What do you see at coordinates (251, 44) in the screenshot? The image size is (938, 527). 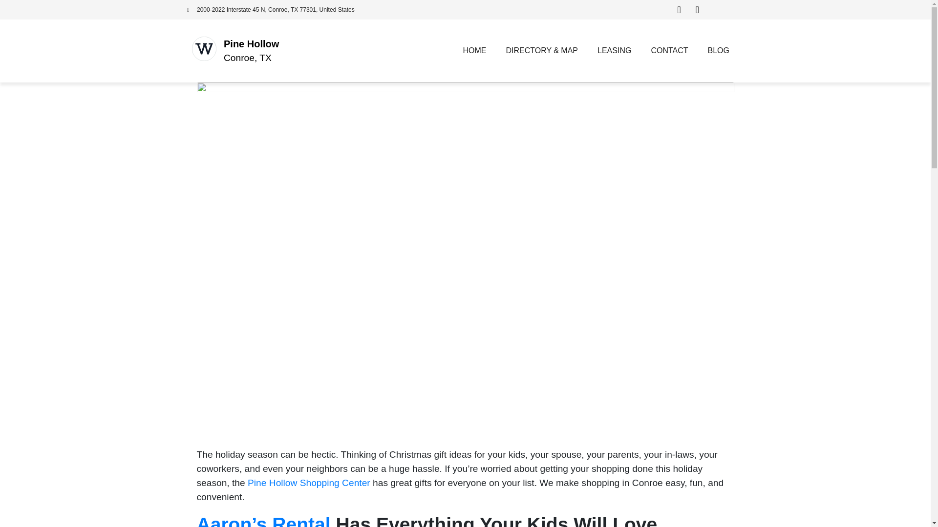 I see `Pine Hollow` at bounding box center [251, 44].